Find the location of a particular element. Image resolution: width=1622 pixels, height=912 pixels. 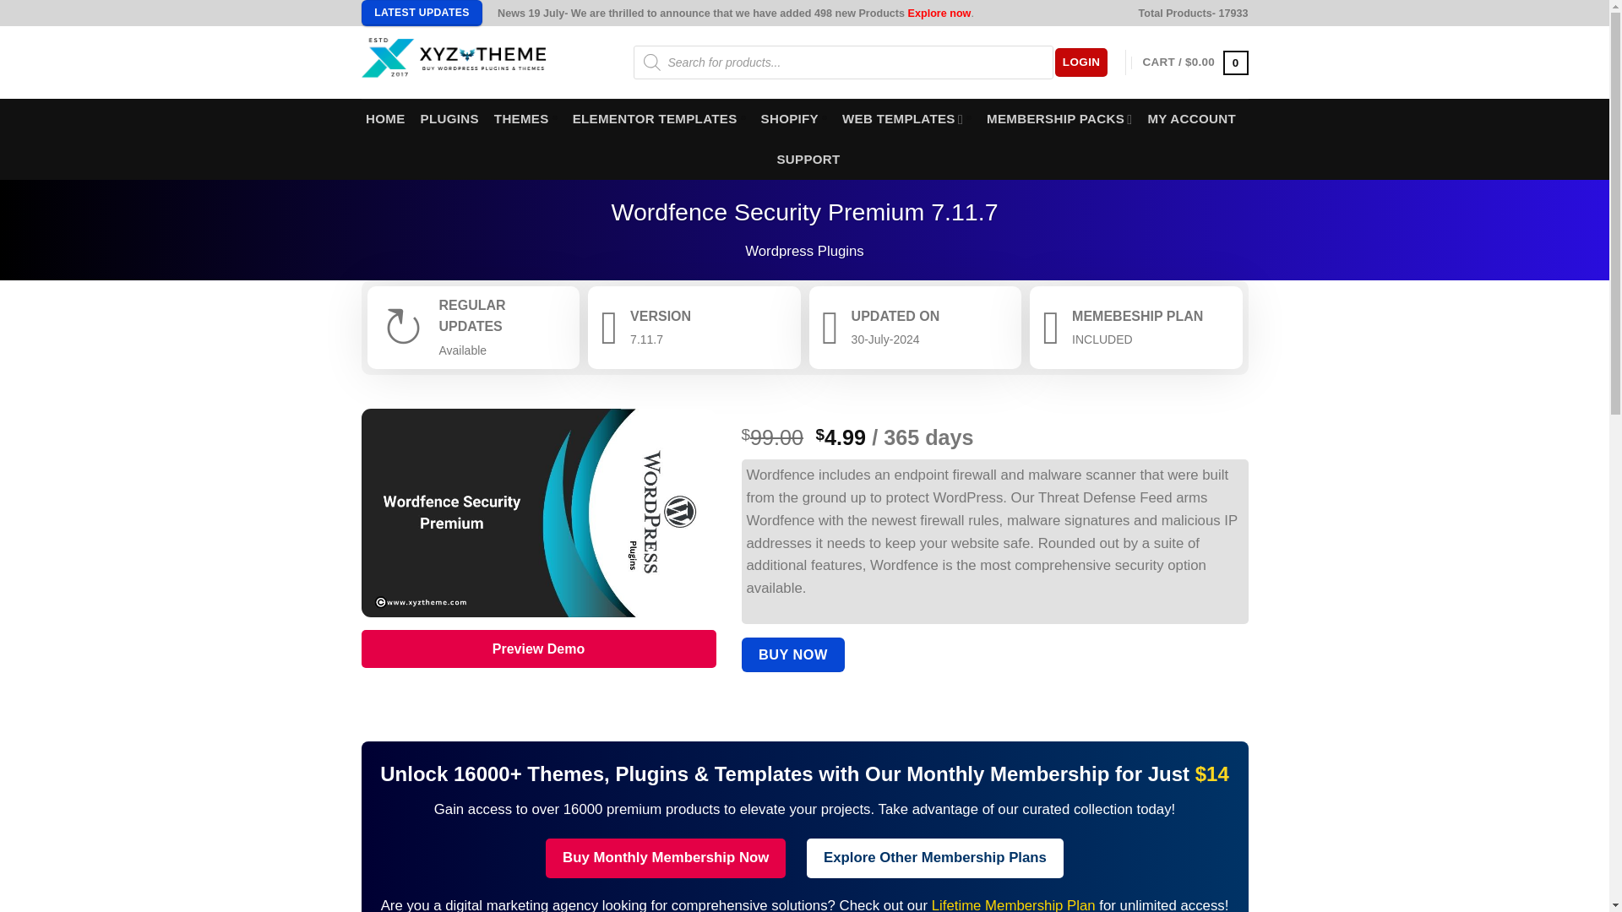

SUPPORT is located at coordinates (808, 159).